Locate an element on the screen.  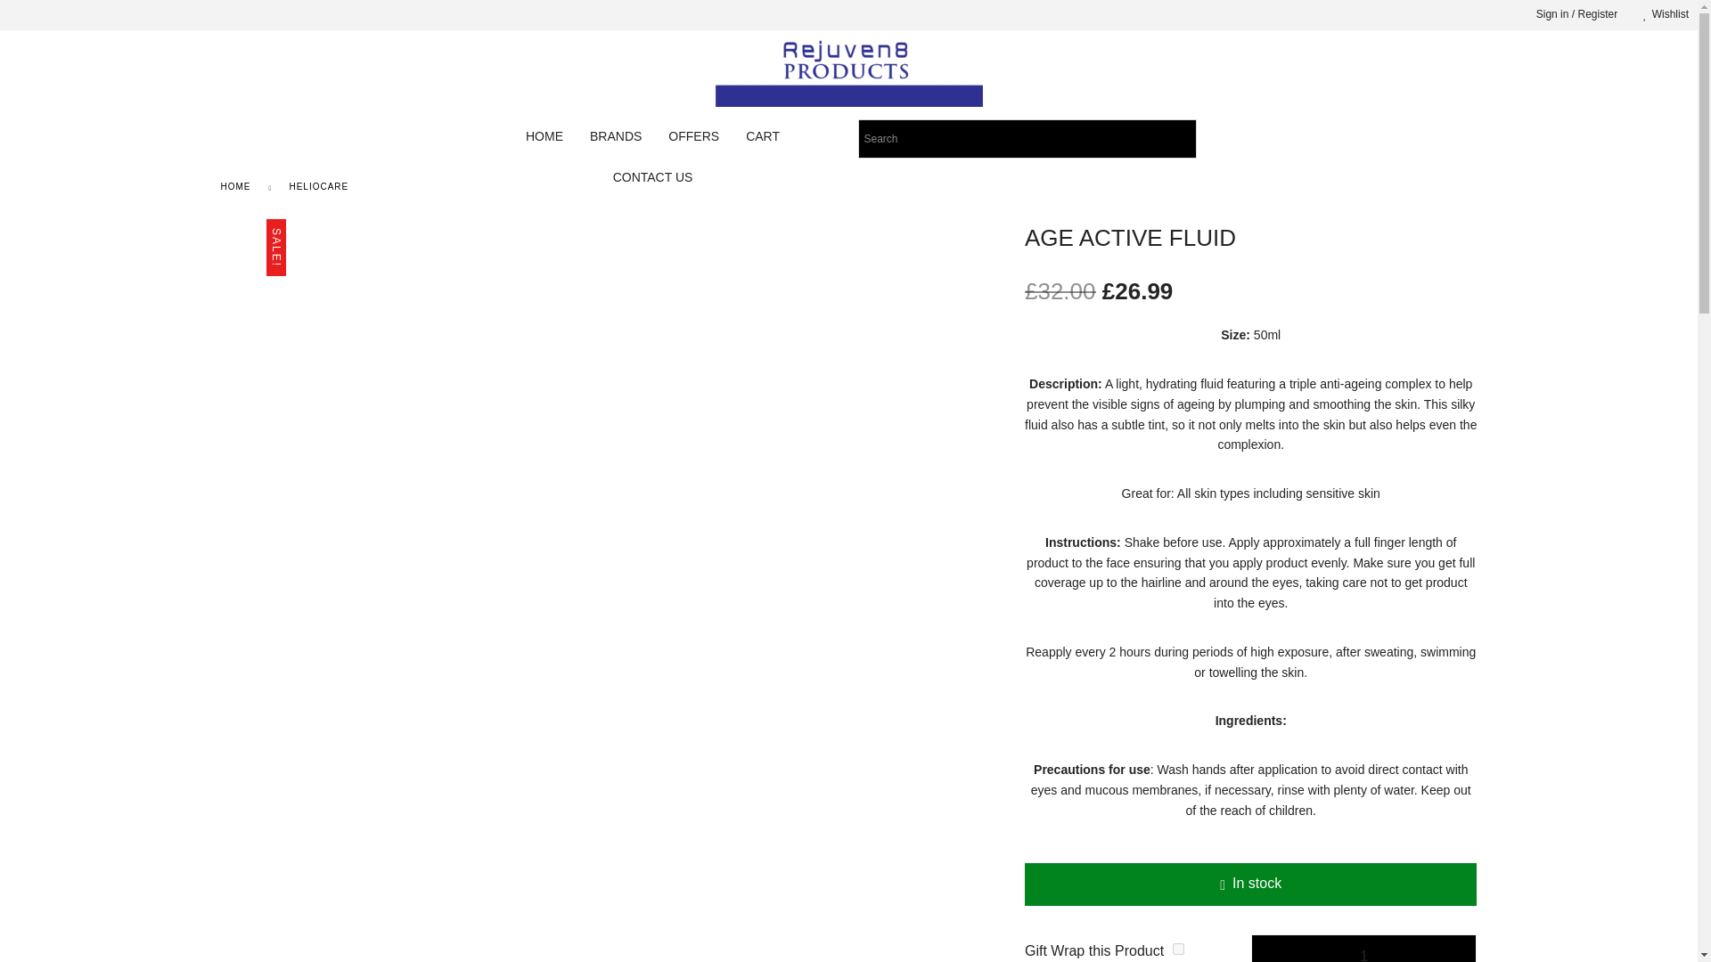
OFFERS is located at coordinates (693, 135).